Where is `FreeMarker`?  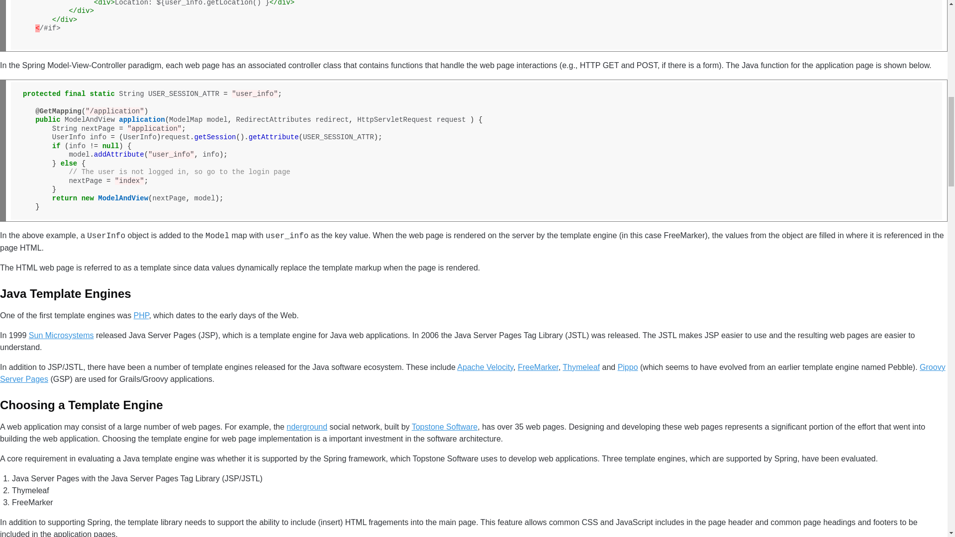
FreeMarker is located at coordinates (538, 367).